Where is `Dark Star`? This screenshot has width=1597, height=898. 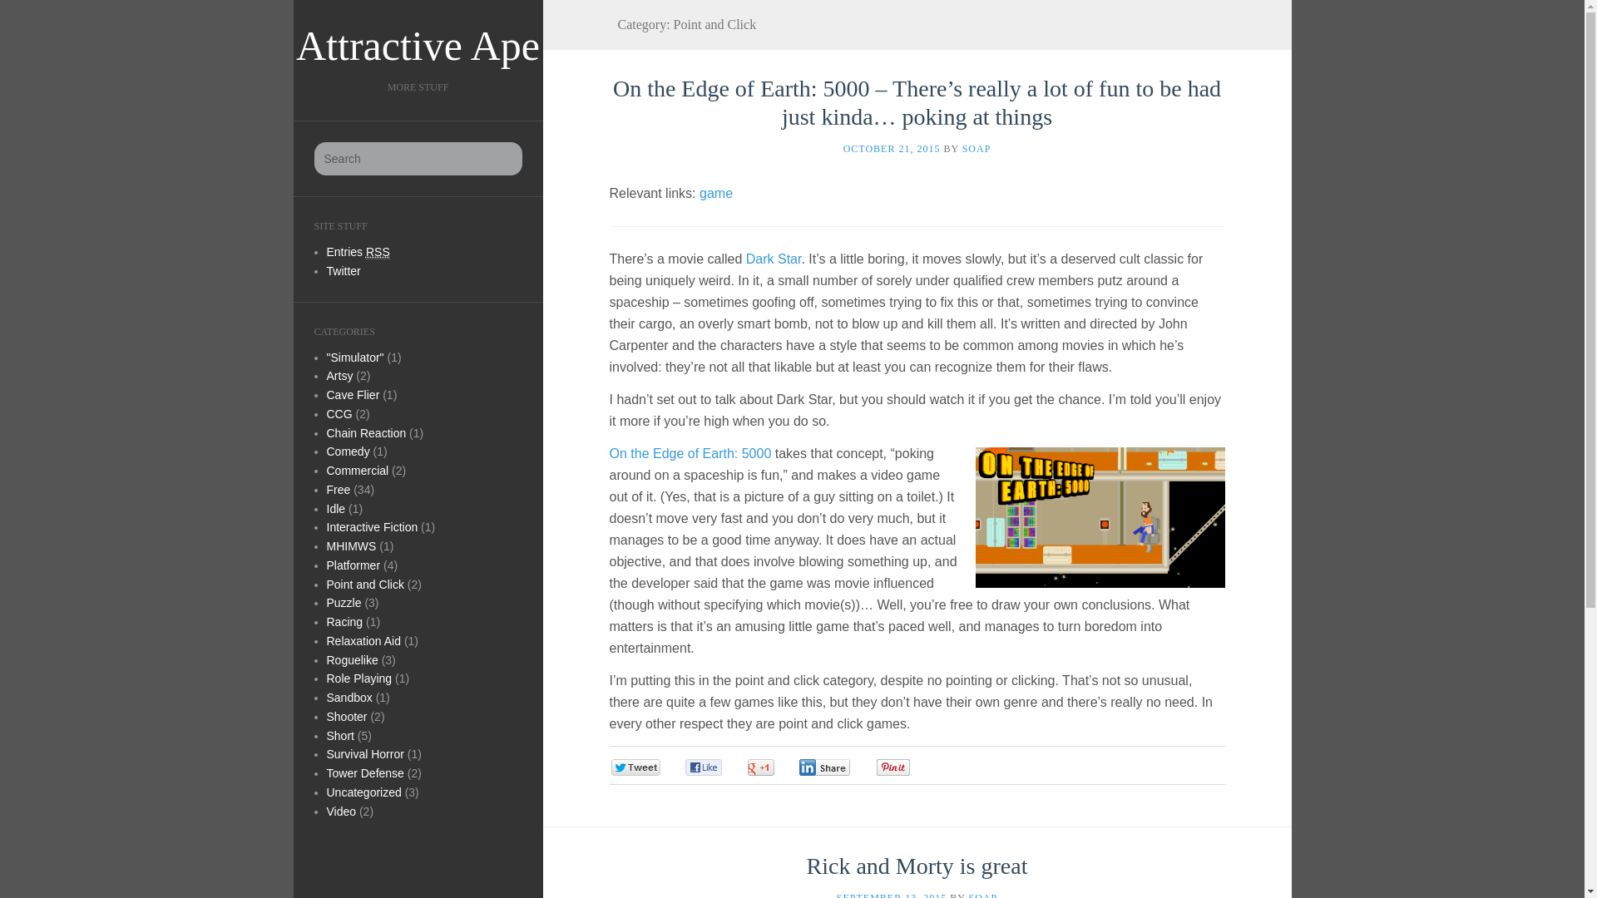 Dark Star is located at coordinates (774, 259).